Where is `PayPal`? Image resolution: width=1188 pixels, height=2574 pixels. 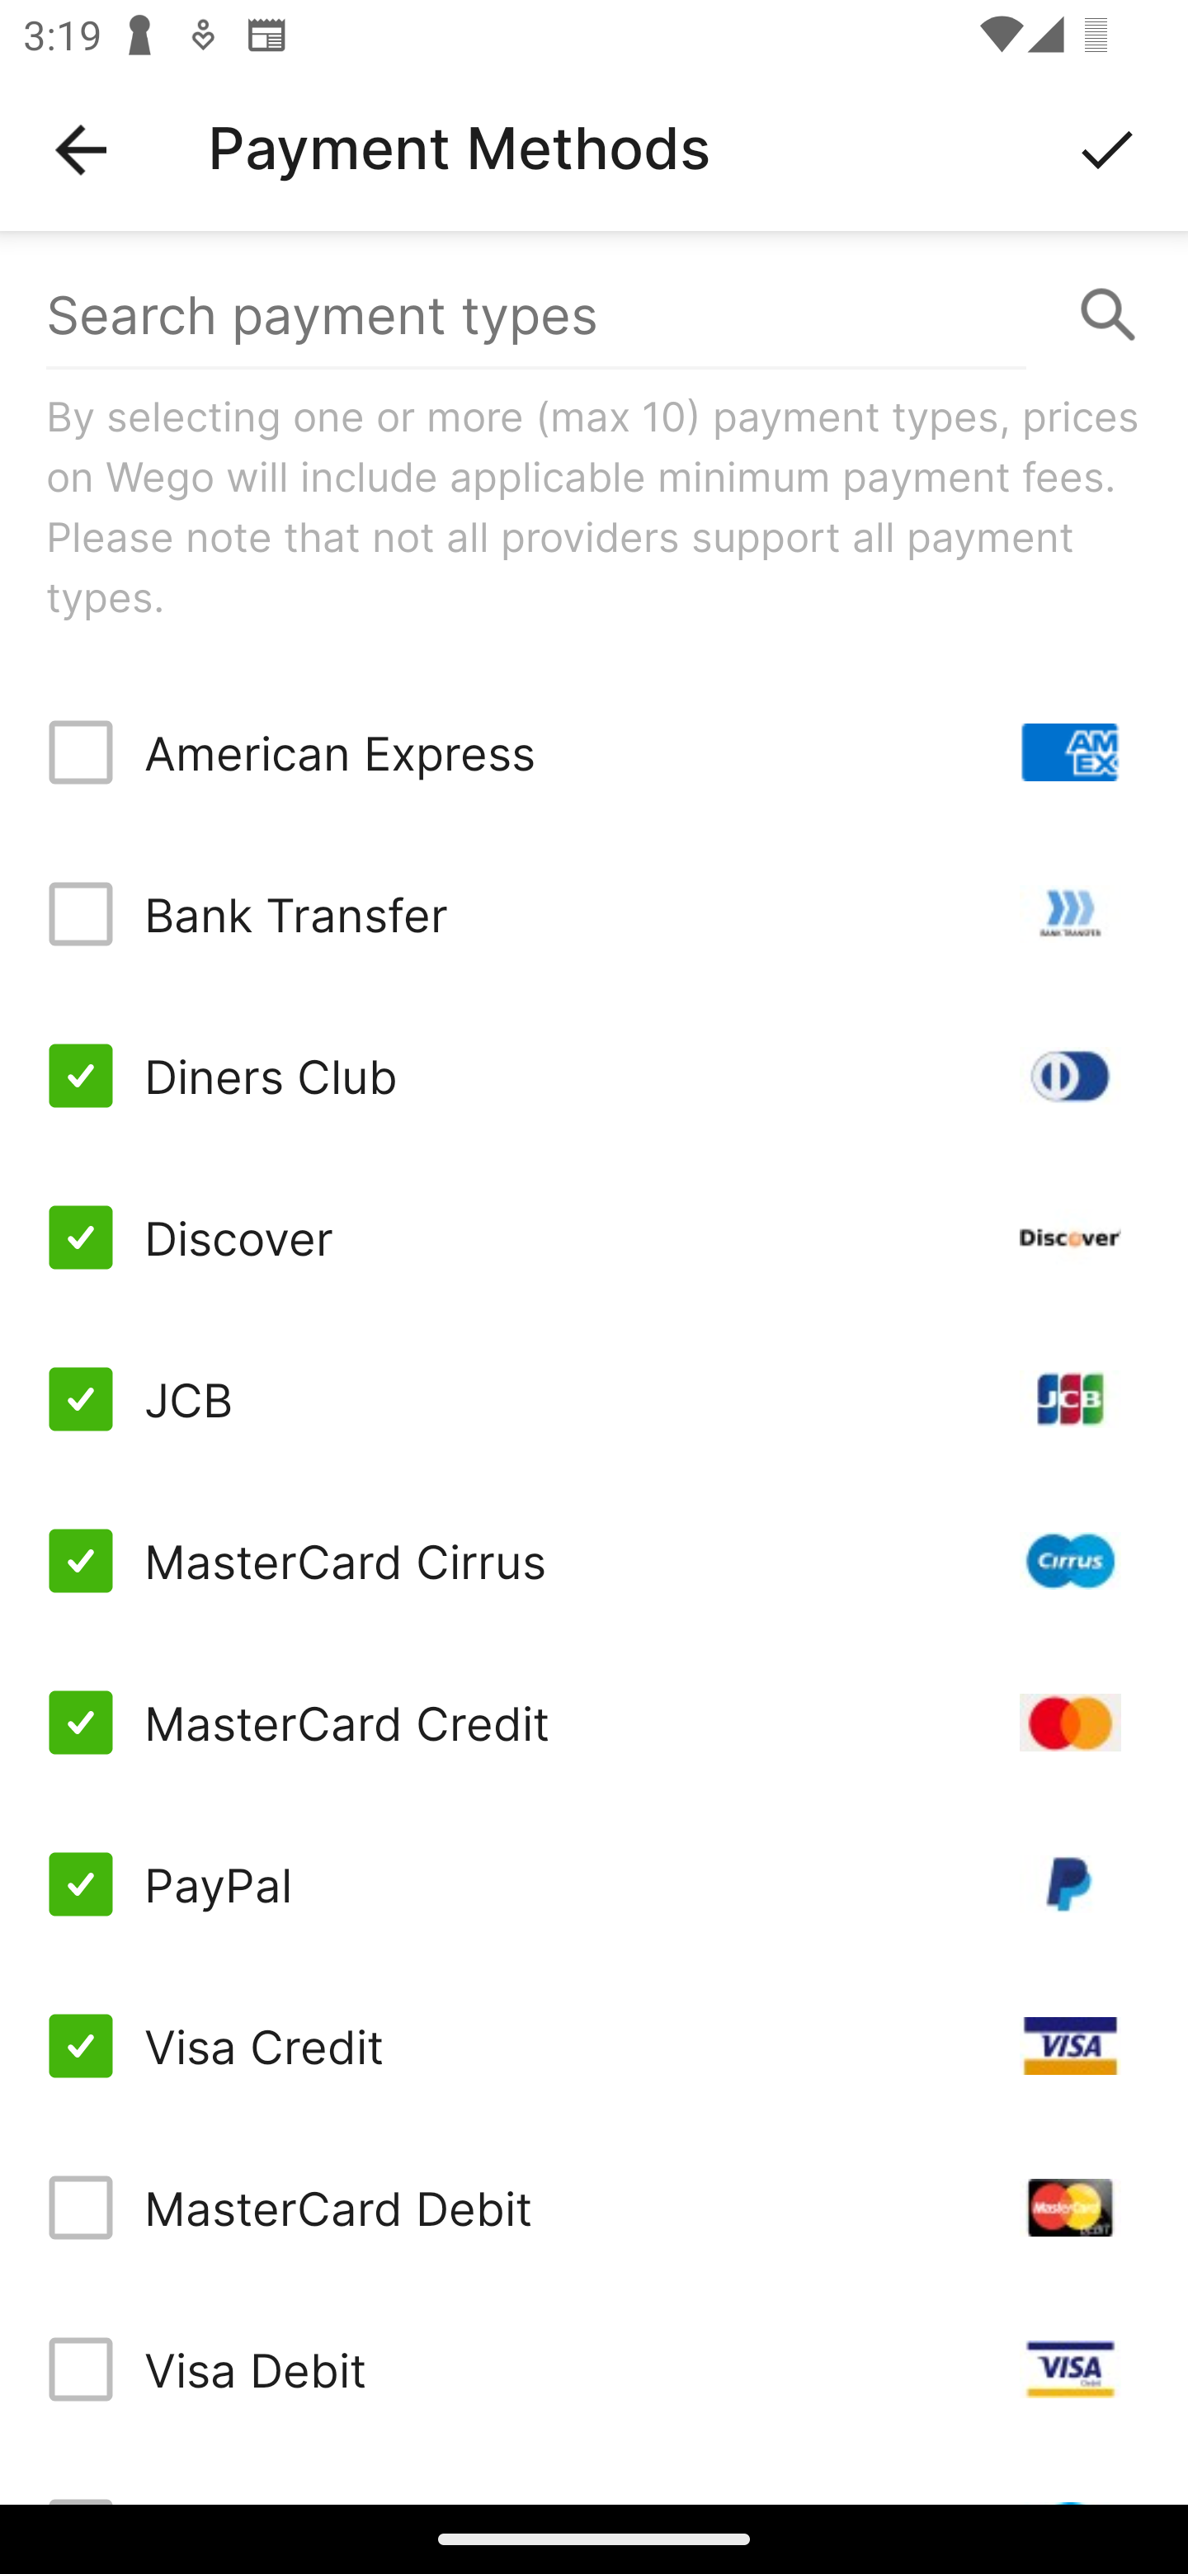
PayPal is located at coordinates (594, 1884).